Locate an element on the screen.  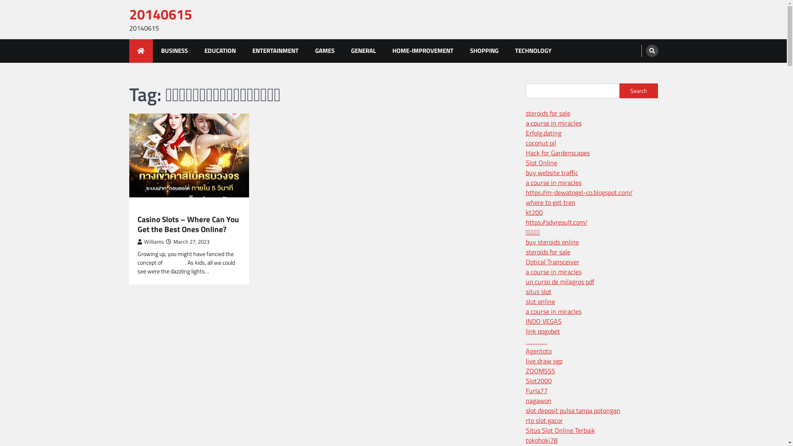
Slot2000 is located at coordinates (539, 381).